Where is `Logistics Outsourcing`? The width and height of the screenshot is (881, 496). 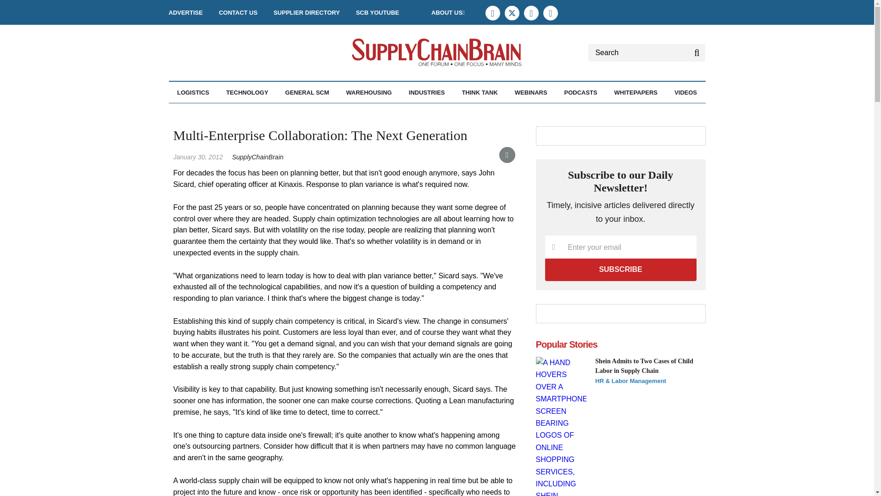
Logistics Outsourcing is located at coordinates (245, 112).